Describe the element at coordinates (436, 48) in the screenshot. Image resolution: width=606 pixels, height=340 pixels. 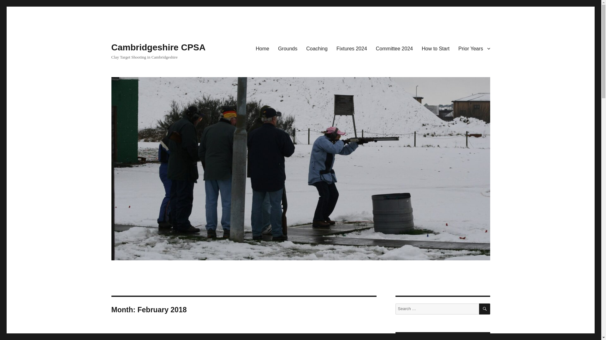
I see `How to Start` at that location.